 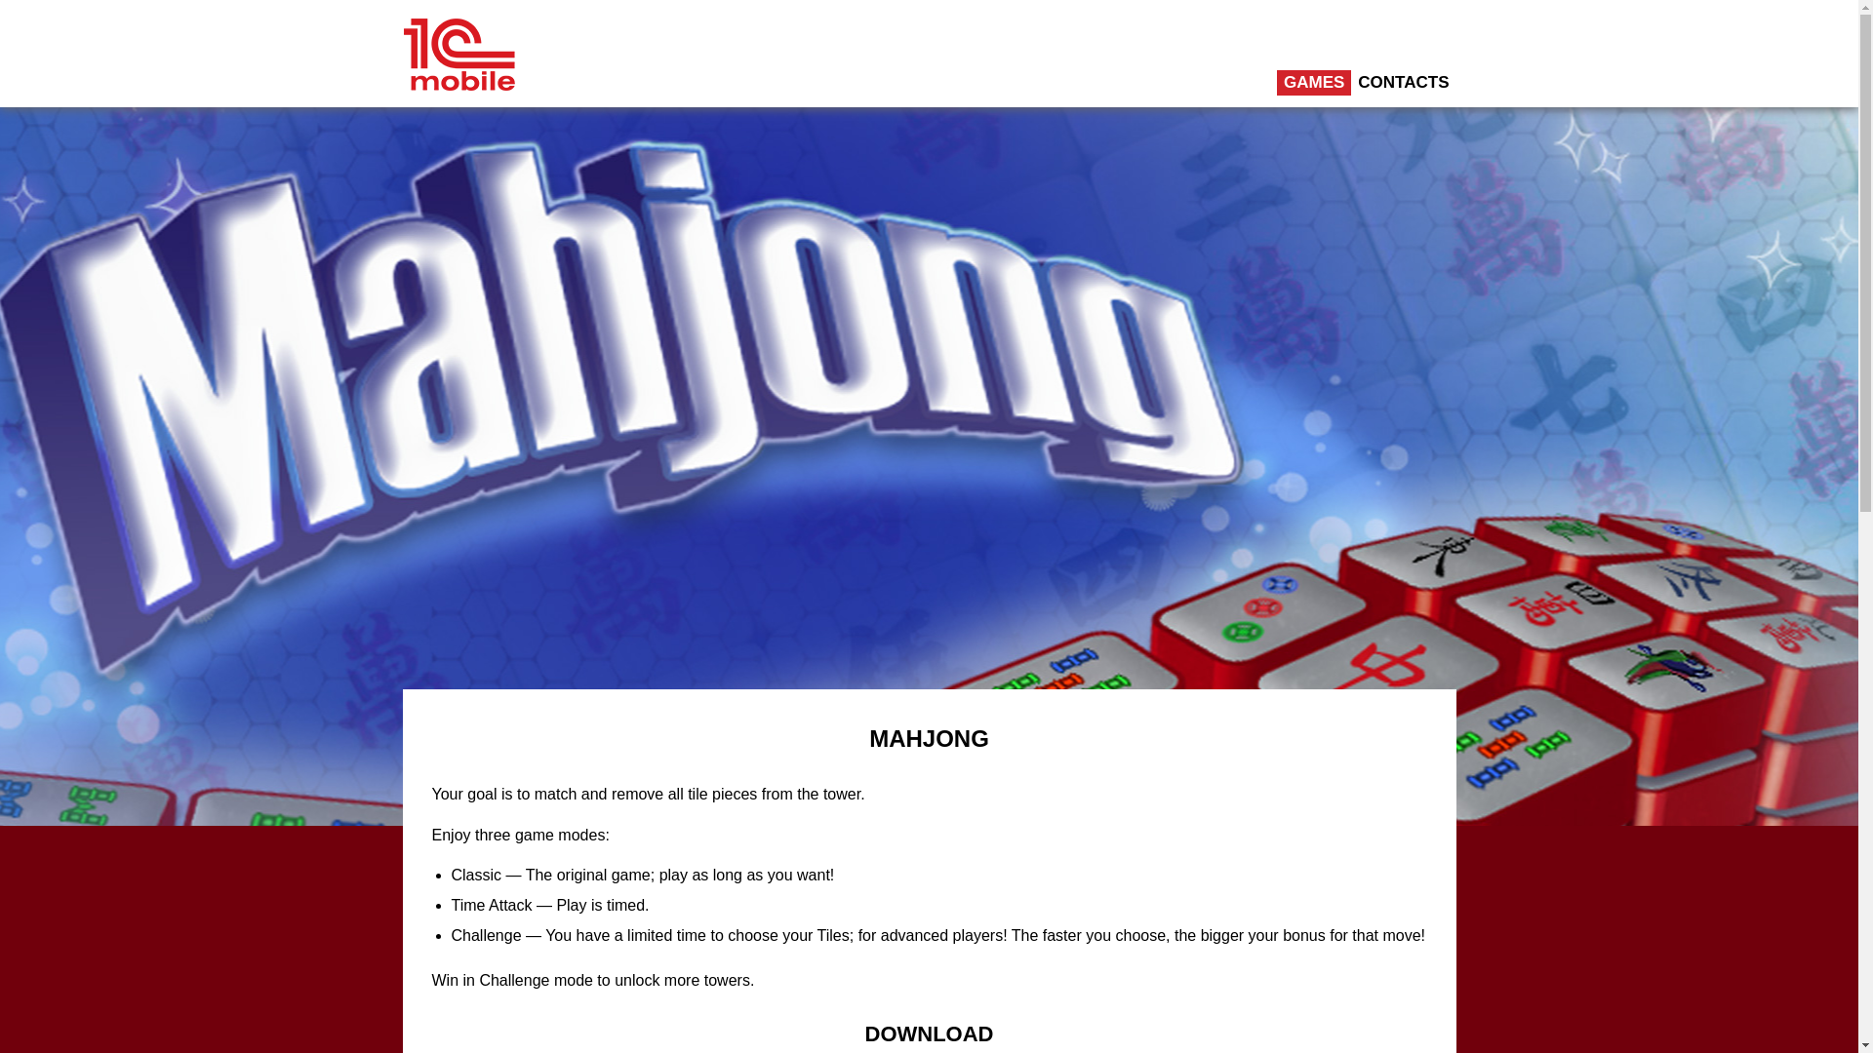 What do you see at coordinates (1403, 83) in the screenshot?
I see `CONTACTS` at bounding box center [1403, 83].